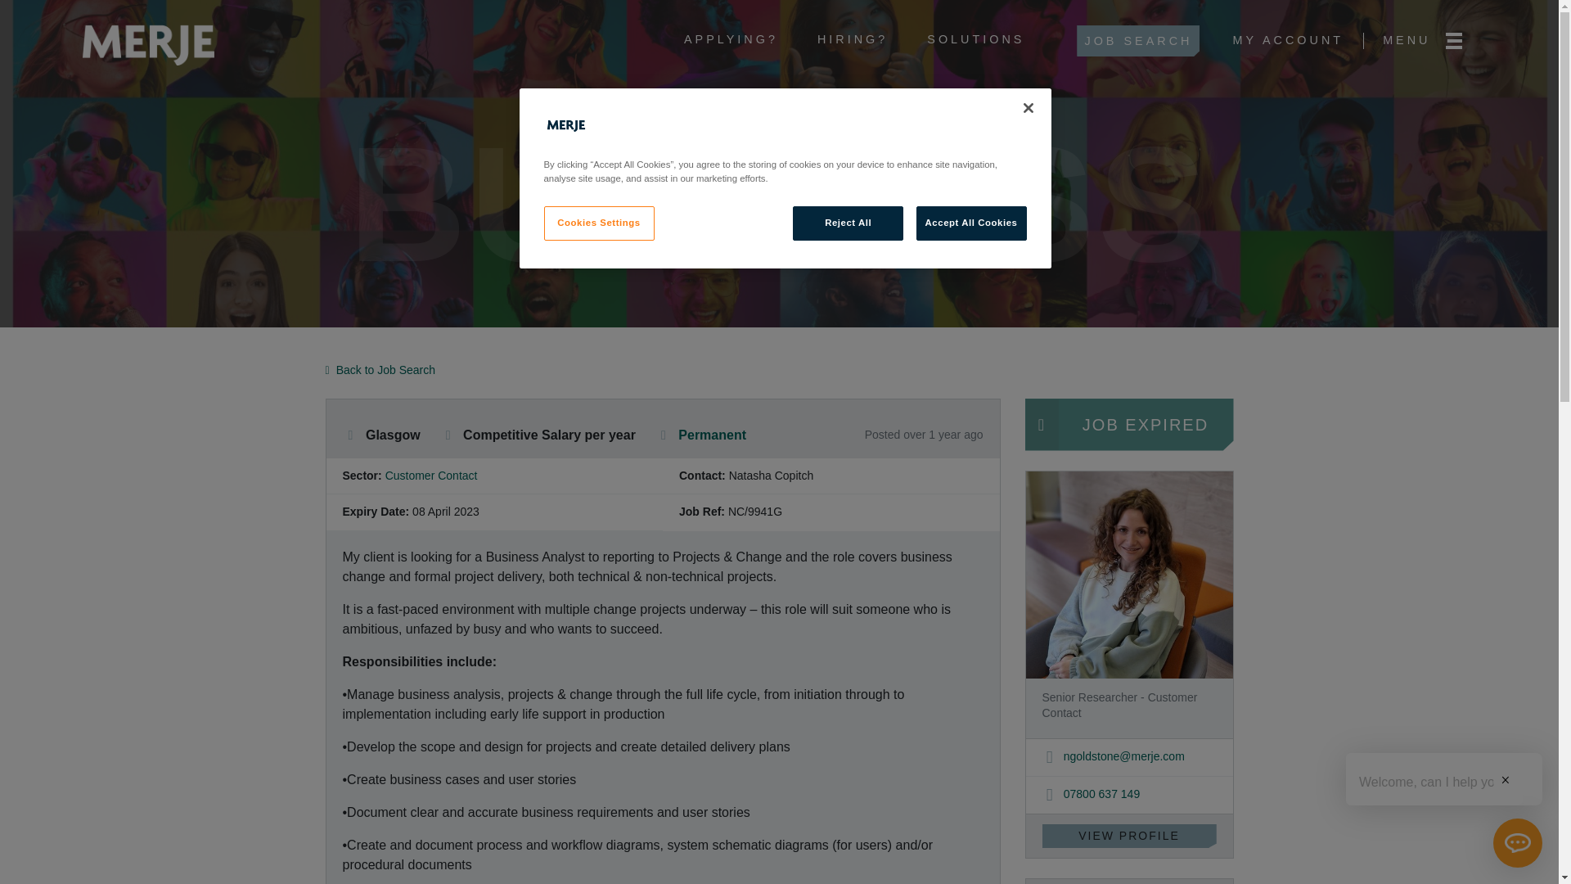  What do you see at coordinates (1092, 794) in the screenshot?
I see `07800 637 149` at bounding box center [1092, 794].